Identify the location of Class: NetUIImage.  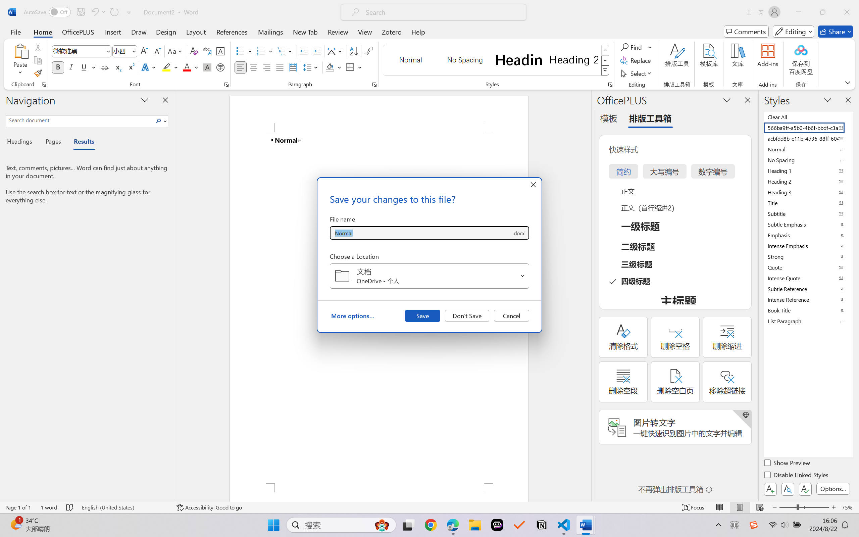
(605, 70).